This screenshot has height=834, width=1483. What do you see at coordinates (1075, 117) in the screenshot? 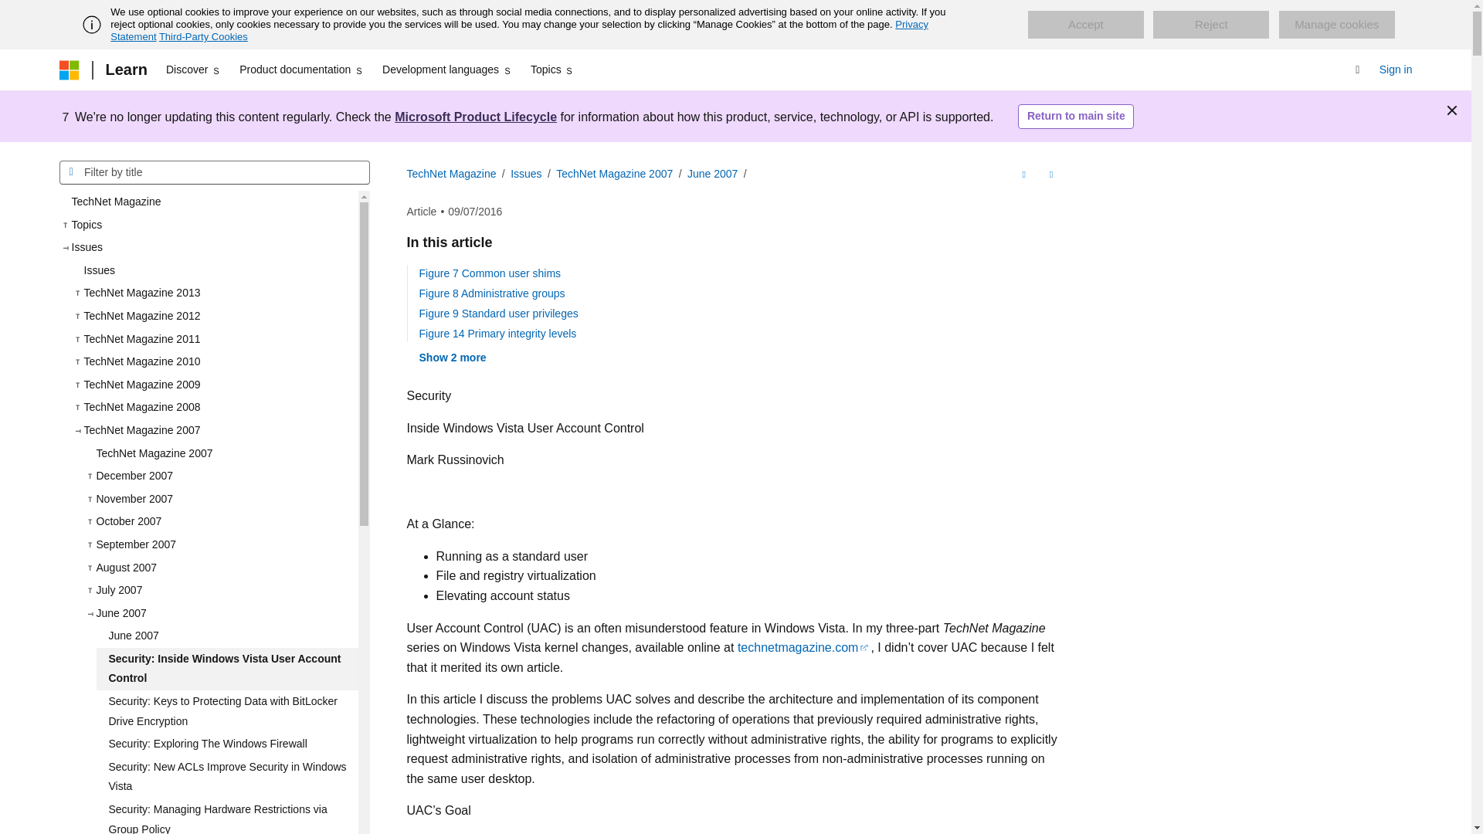
I see `Return to main site` at bounding box center [1075, 117].